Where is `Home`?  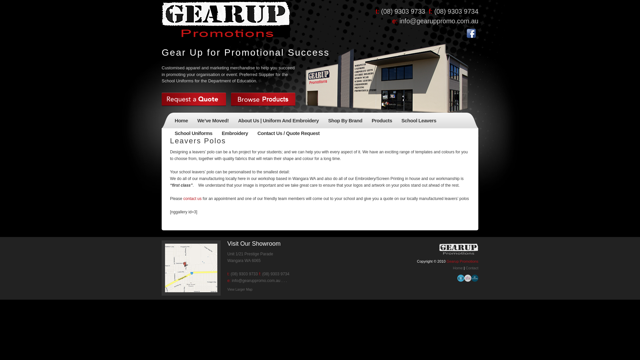
Home is located at coordinates (458, 268).